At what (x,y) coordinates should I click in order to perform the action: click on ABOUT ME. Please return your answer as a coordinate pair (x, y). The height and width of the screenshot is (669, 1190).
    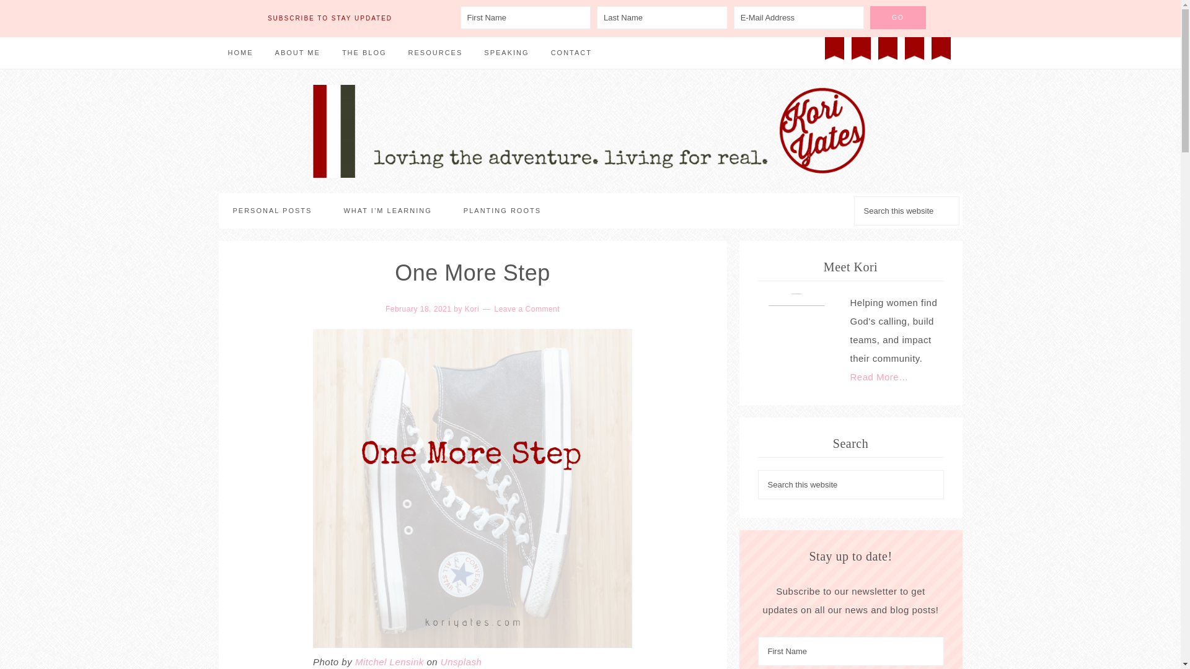
    Looking at the image, I should click on (297, 53).